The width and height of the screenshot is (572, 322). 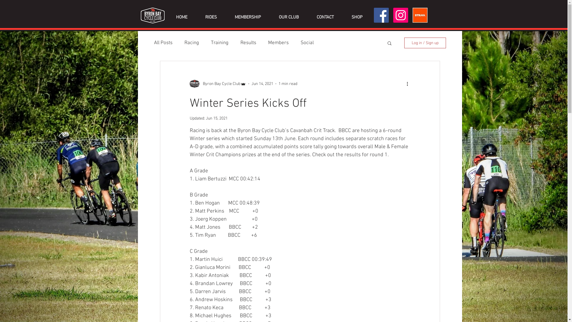 What do you see at coordinates (425, 43) in the screenshot?
I see `Log in / Sign up` at bounding box center [425, 43].